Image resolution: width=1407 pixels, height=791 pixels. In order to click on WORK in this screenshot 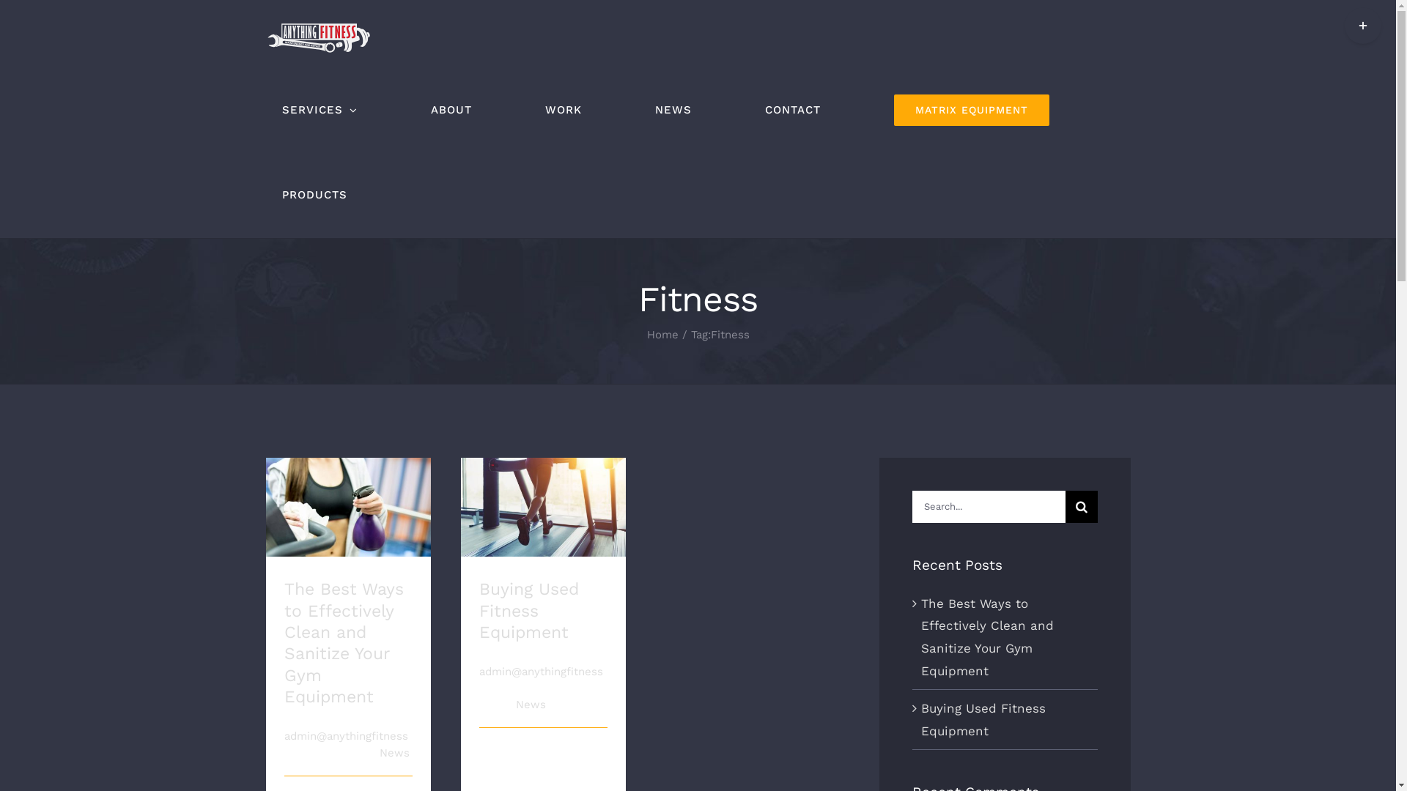, I will do `click(564, 111)`.